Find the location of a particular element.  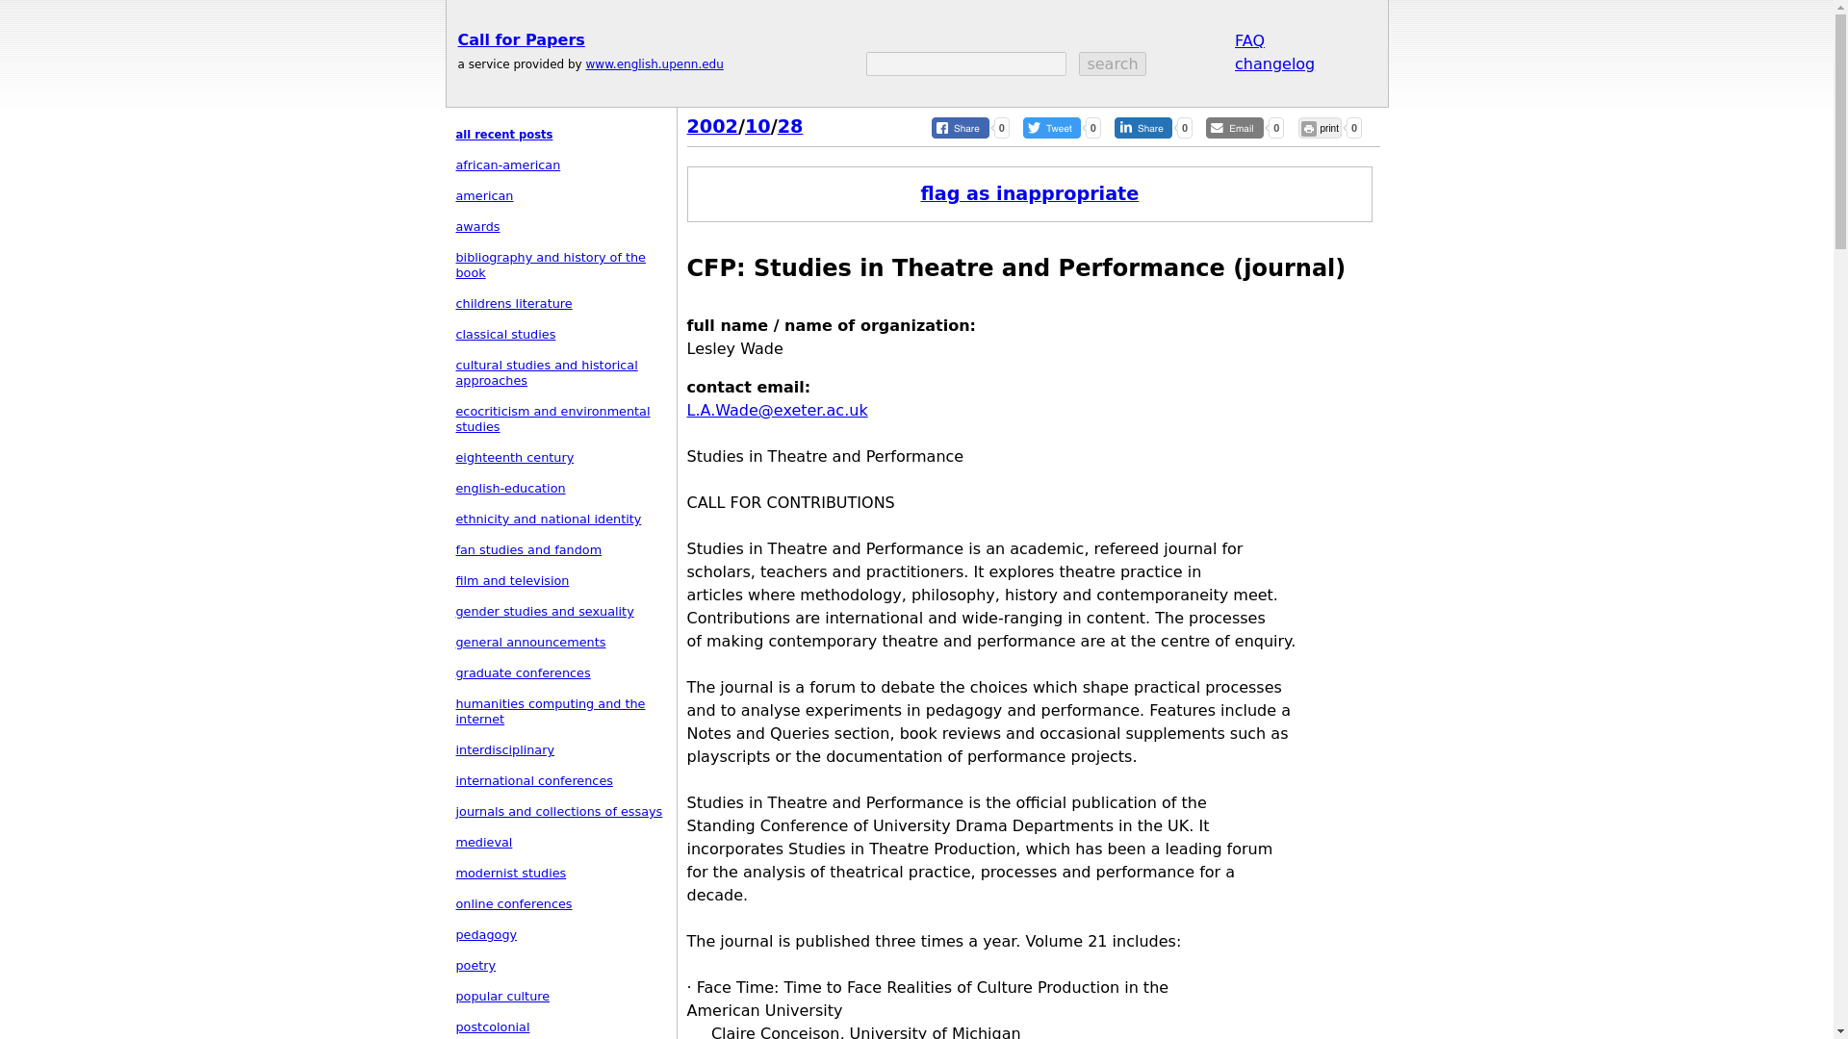

flag as inappropriate is located at coordinates (1029, 193).